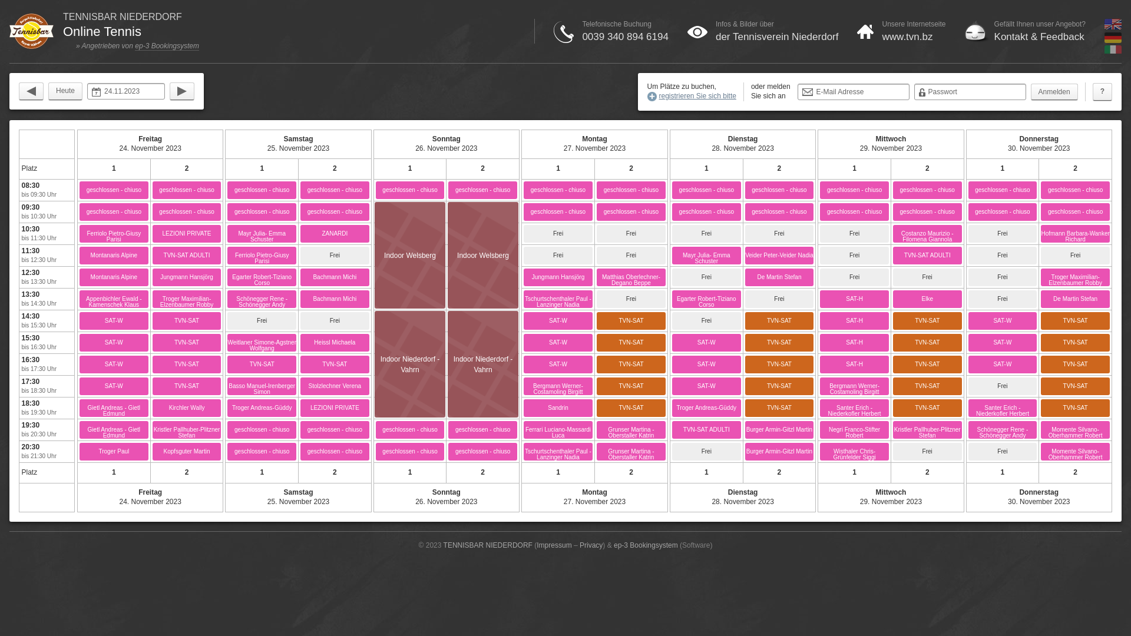 Image resolution: width=1131 pixels, height=636 pixels. What do you see at coordinates (854, 343) in the screenshot?
I see `SAT-H` at bounding box center [854, 343].